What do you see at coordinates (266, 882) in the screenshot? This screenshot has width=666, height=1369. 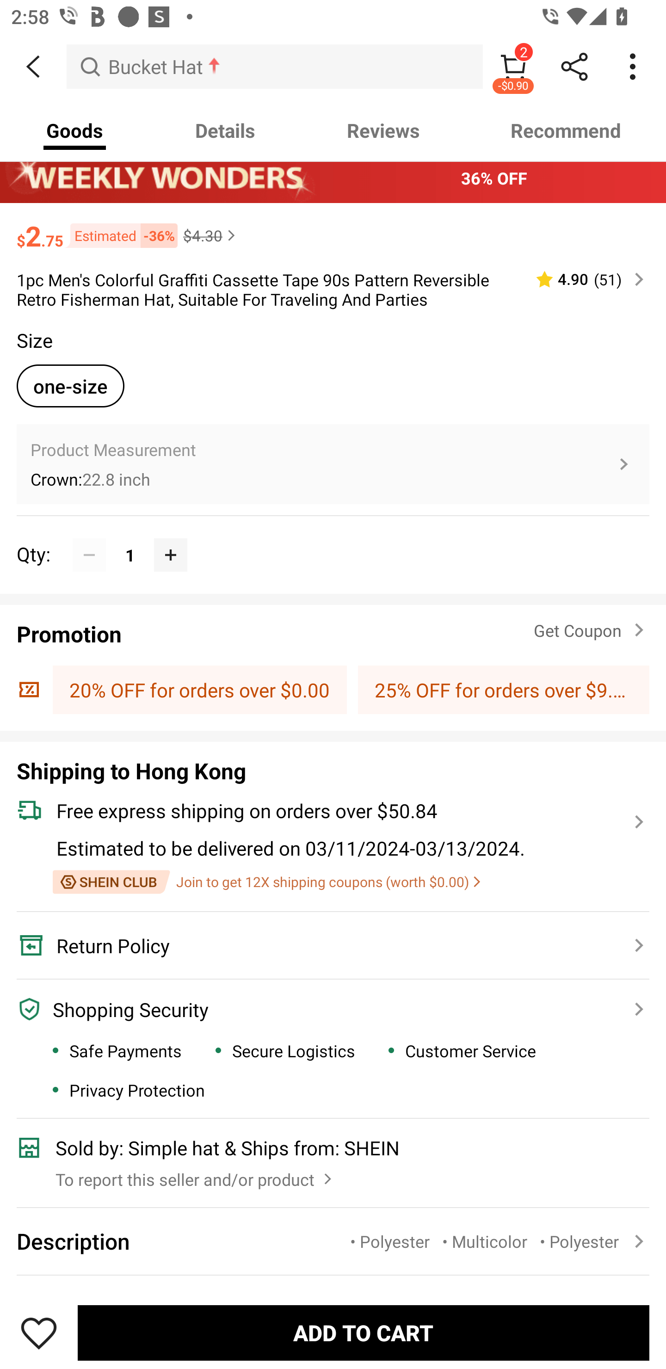 I see `Join to get 12X shipping coupons (worth $0.00)` at bounding box center [266, 882].